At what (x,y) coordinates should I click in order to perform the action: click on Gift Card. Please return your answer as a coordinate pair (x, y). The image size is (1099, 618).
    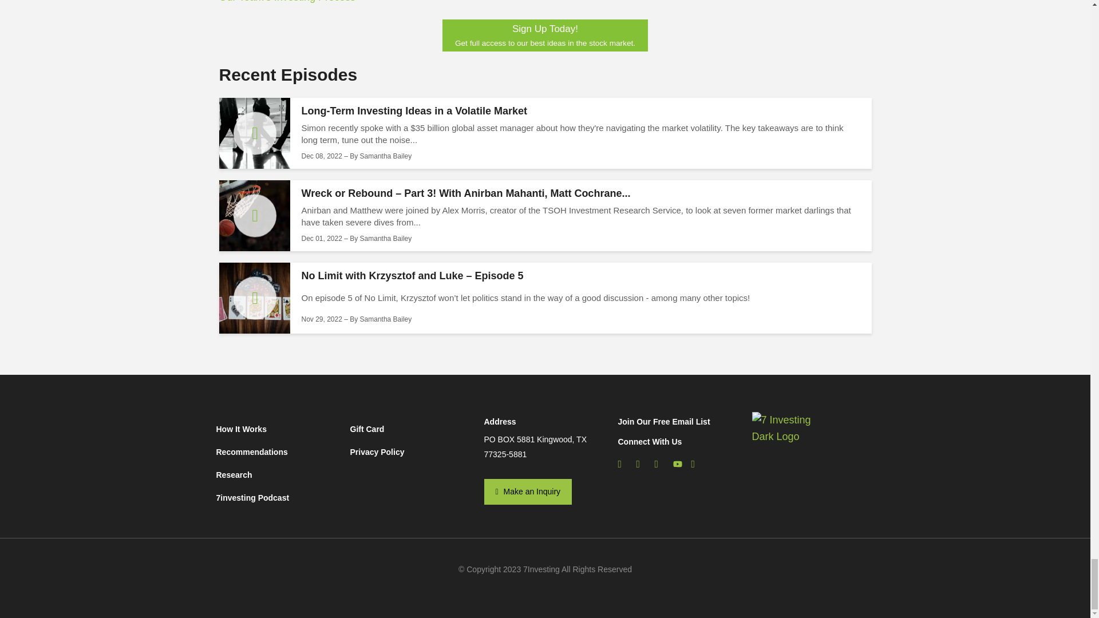
    Looking at the image, I should click on (411, 431).